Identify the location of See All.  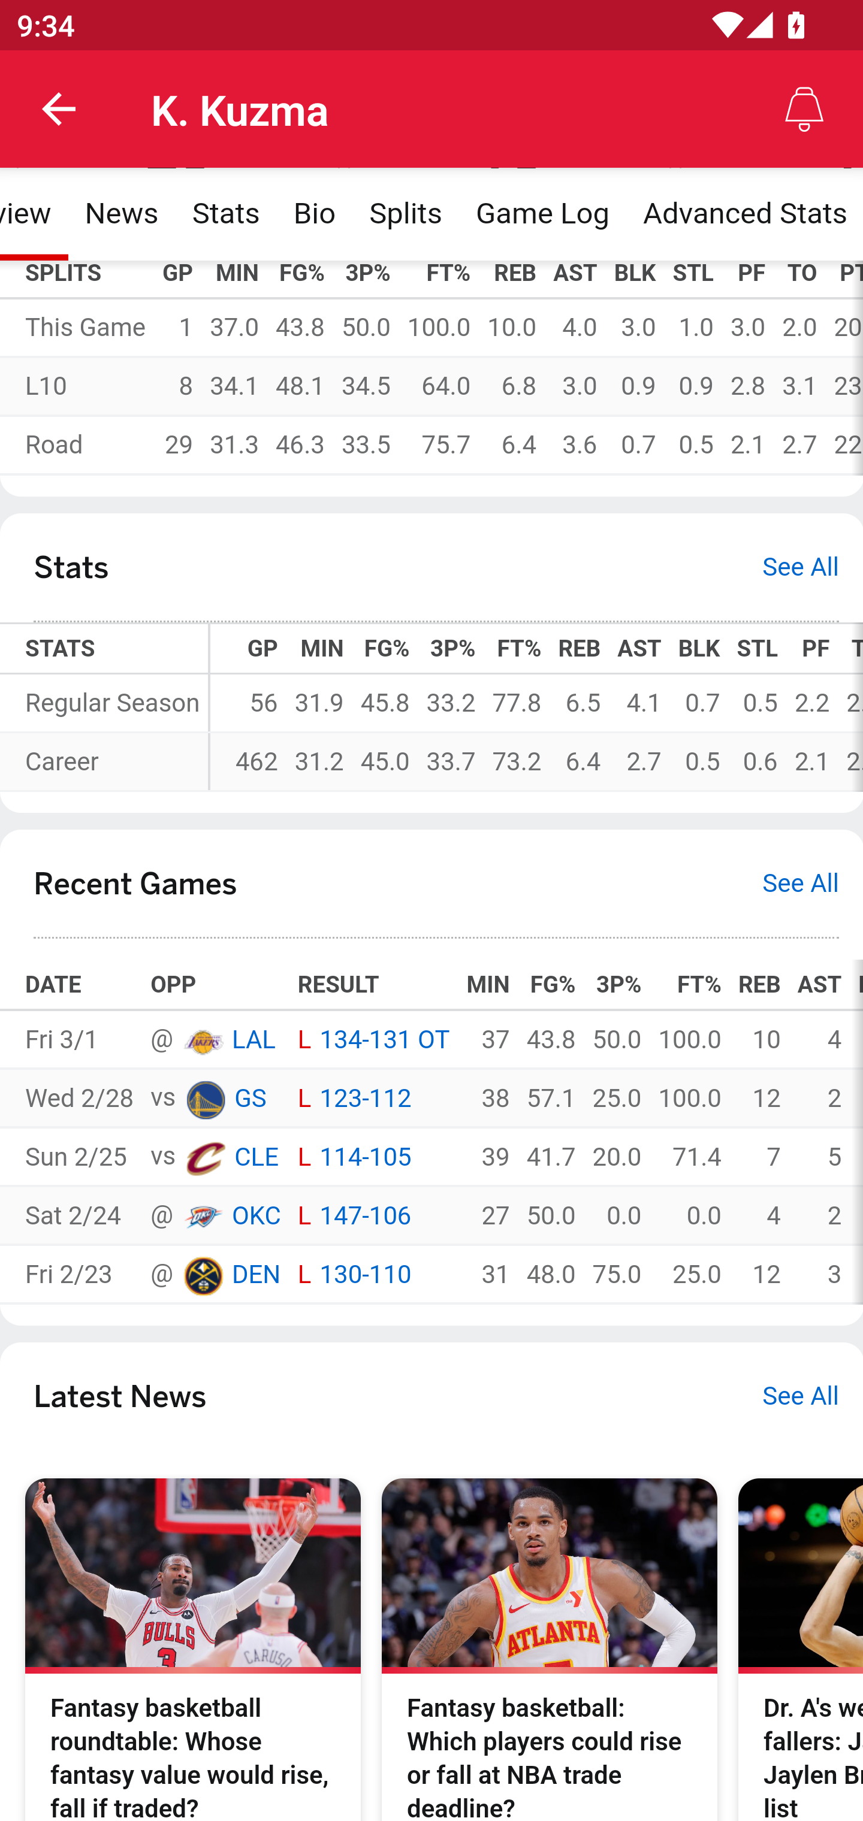
(801, 885).